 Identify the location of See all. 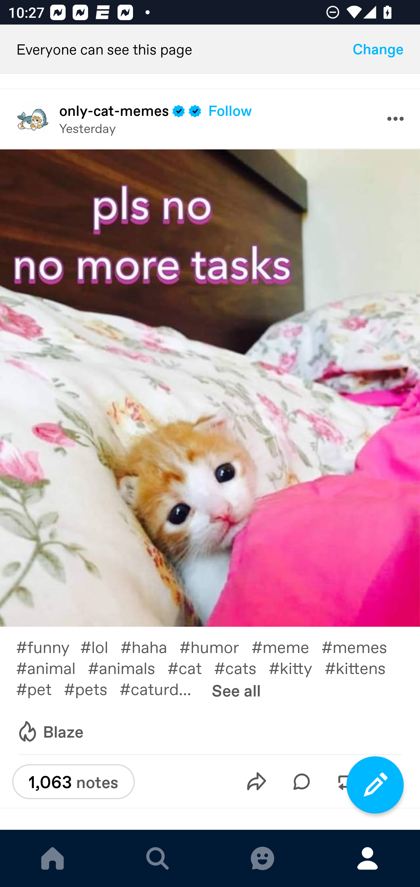
(236, 690).